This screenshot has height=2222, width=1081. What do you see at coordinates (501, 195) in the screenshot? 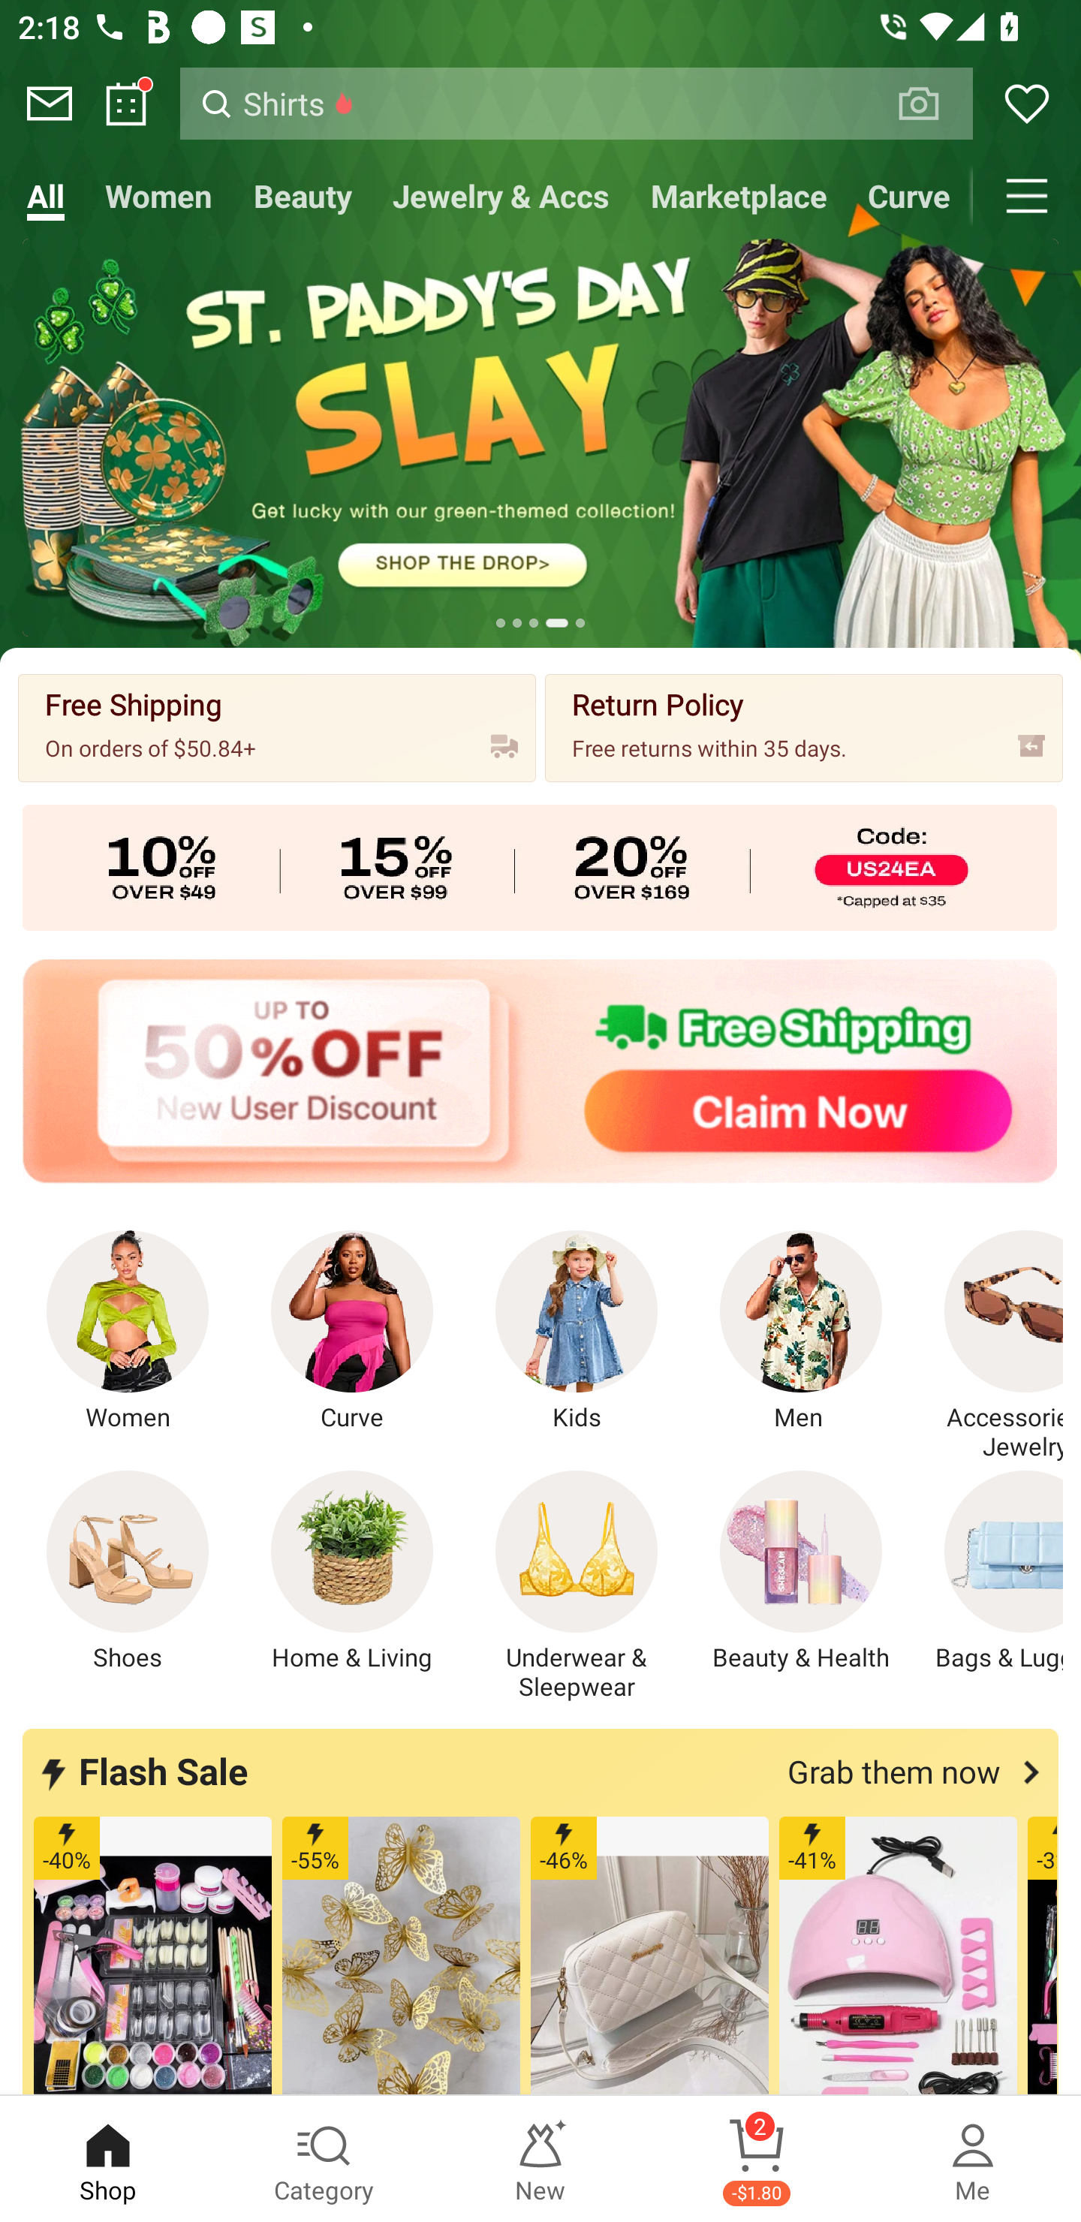
I see `Jewelry & Accs` at bounding box center [501, 195].